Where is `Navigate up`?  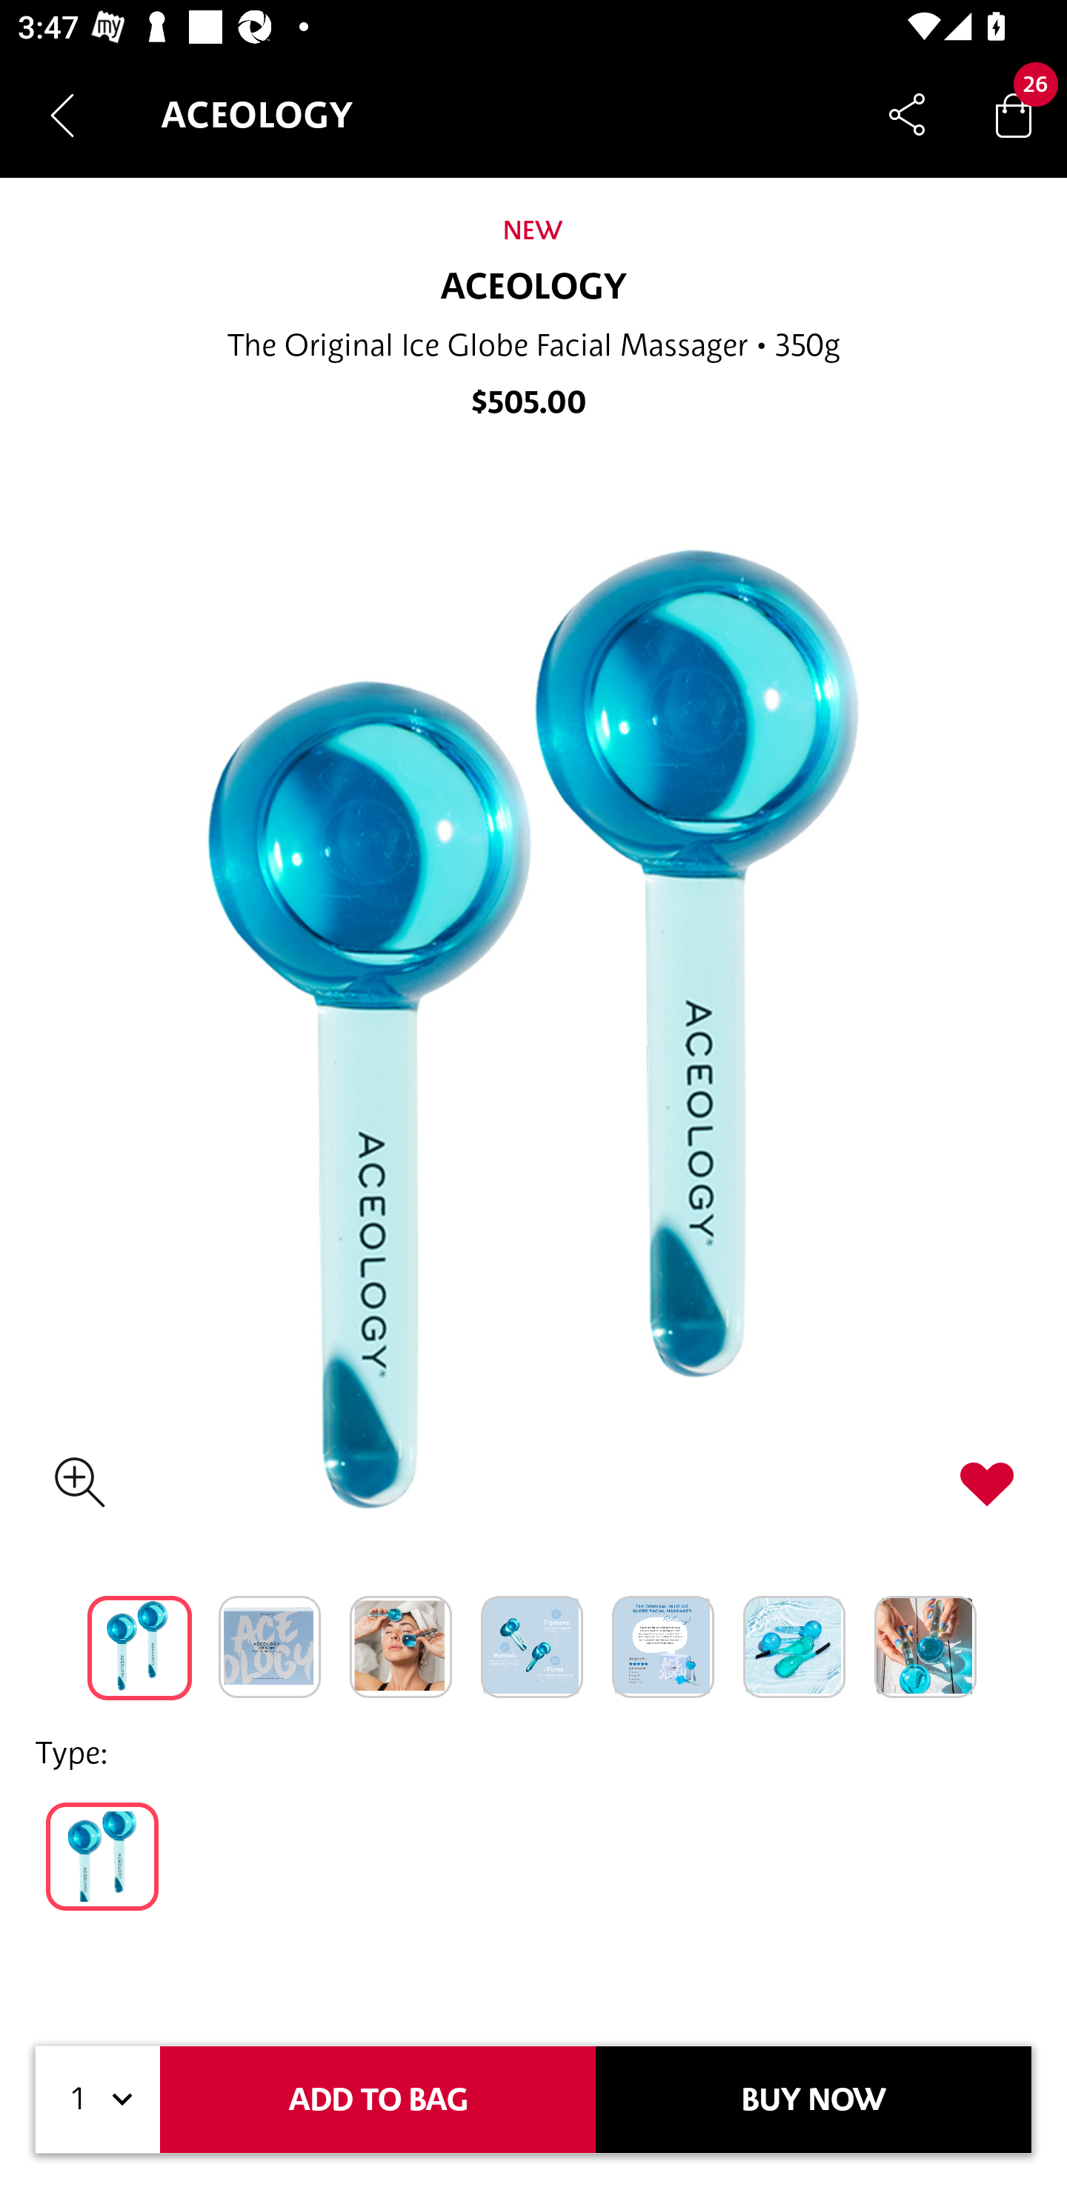
Navigate up is located at coordinates (62, 115).